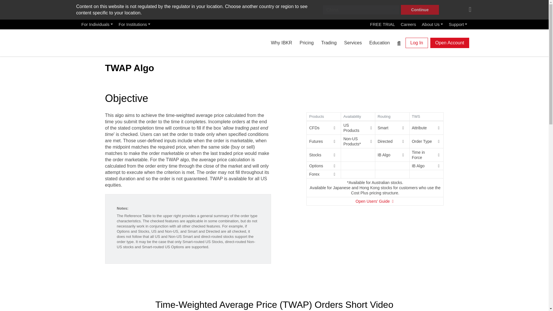  I want to click on Interactive Brokers Home, so click(111, 41).